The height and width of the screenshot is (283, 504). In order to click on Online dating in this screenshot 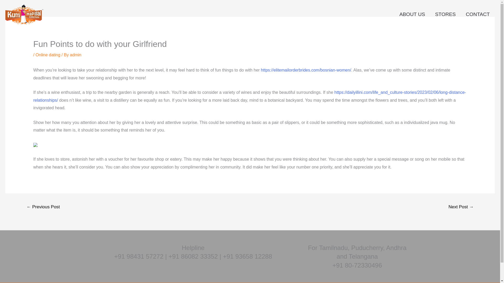, I will do `click(48, 55)`.